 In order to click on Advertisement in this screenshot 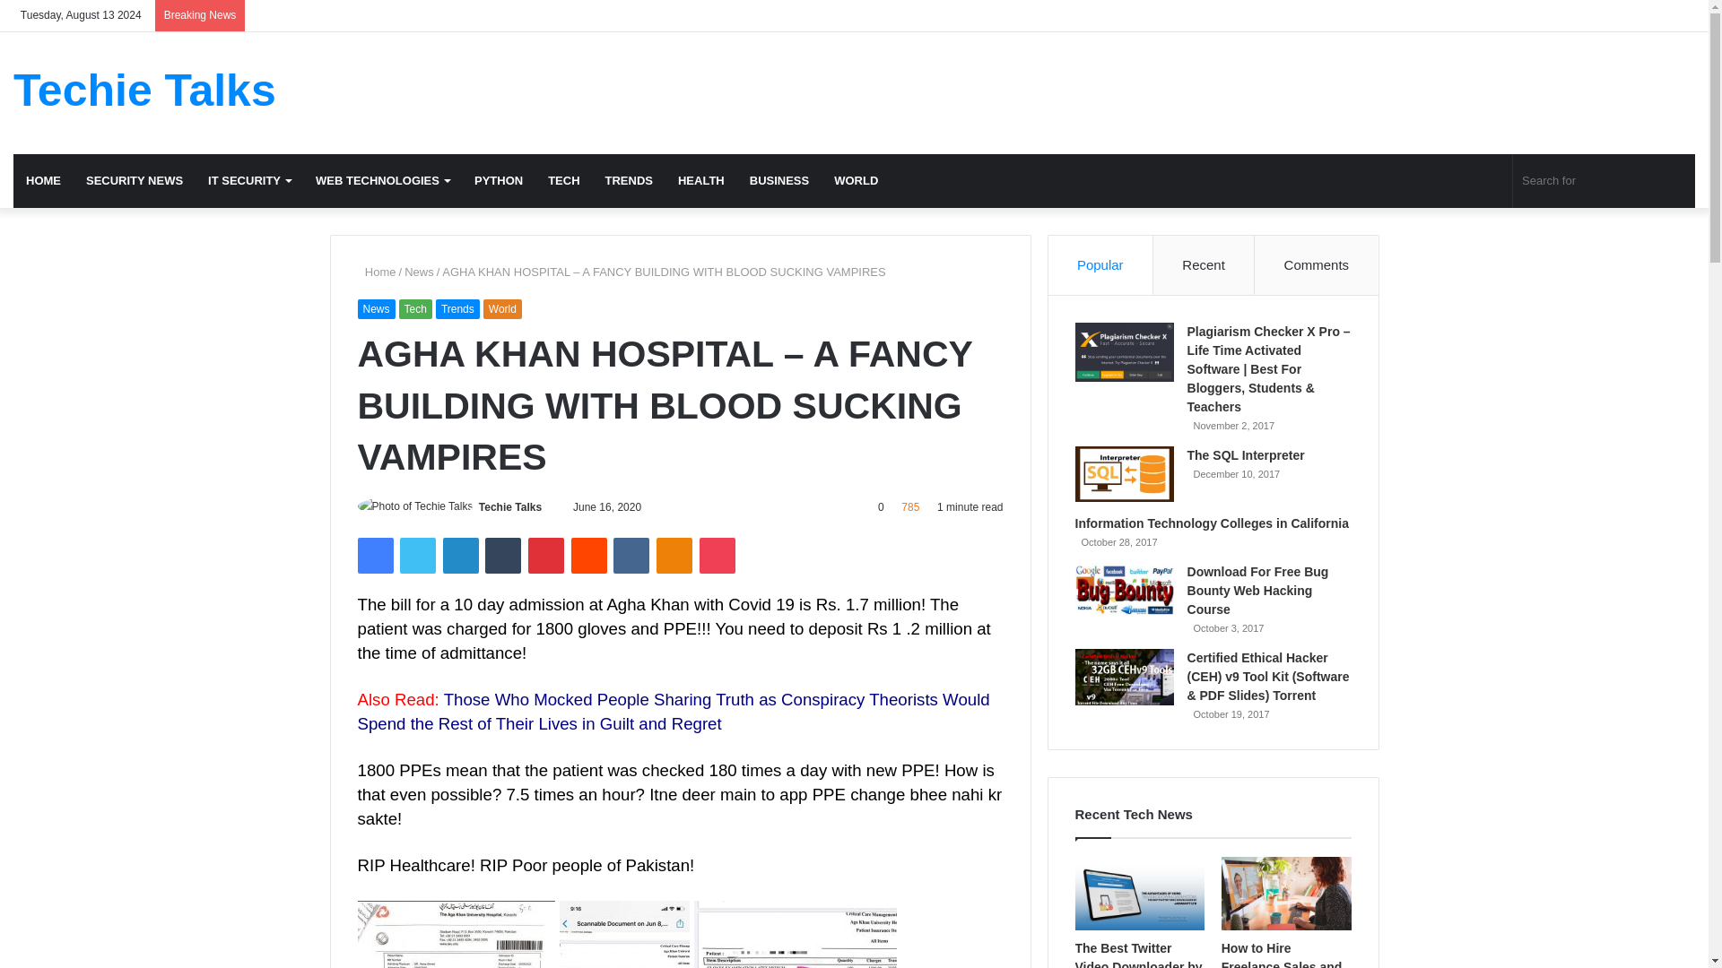, I will do `click(1139, 90)`.